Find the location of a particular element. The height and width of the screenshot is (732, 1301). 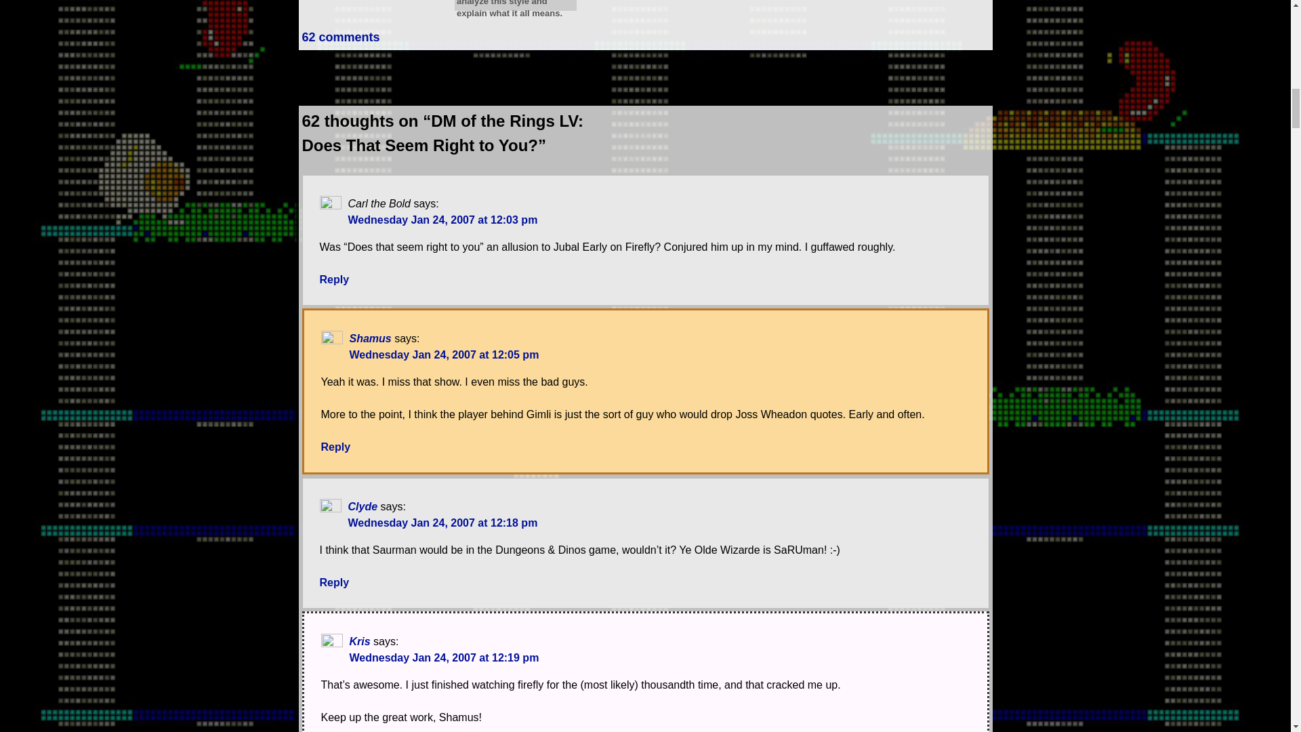

Clyde is located at coordinates (363, 506).